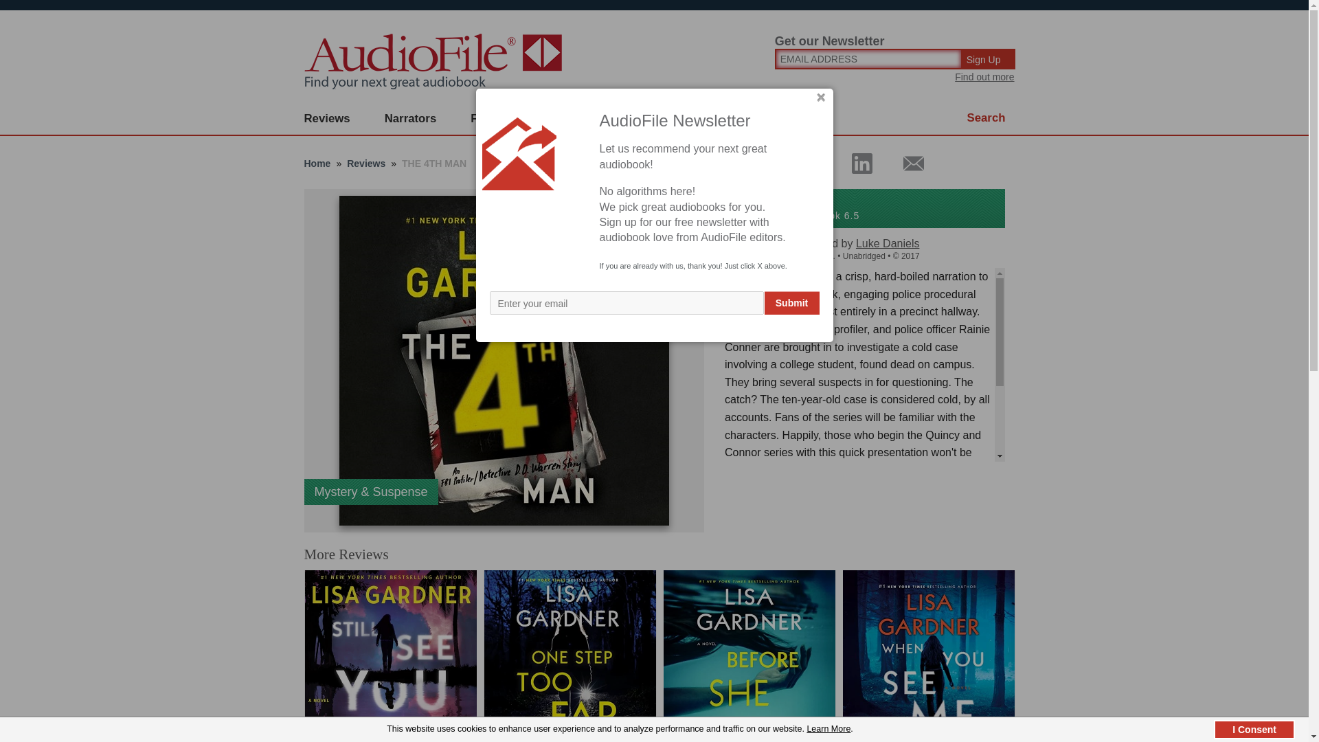 The image size is (1319, 742). What do you see at coordinates (580, 119) in the screenshot?
I see `Subscribe` at bounding box center [580, 119].